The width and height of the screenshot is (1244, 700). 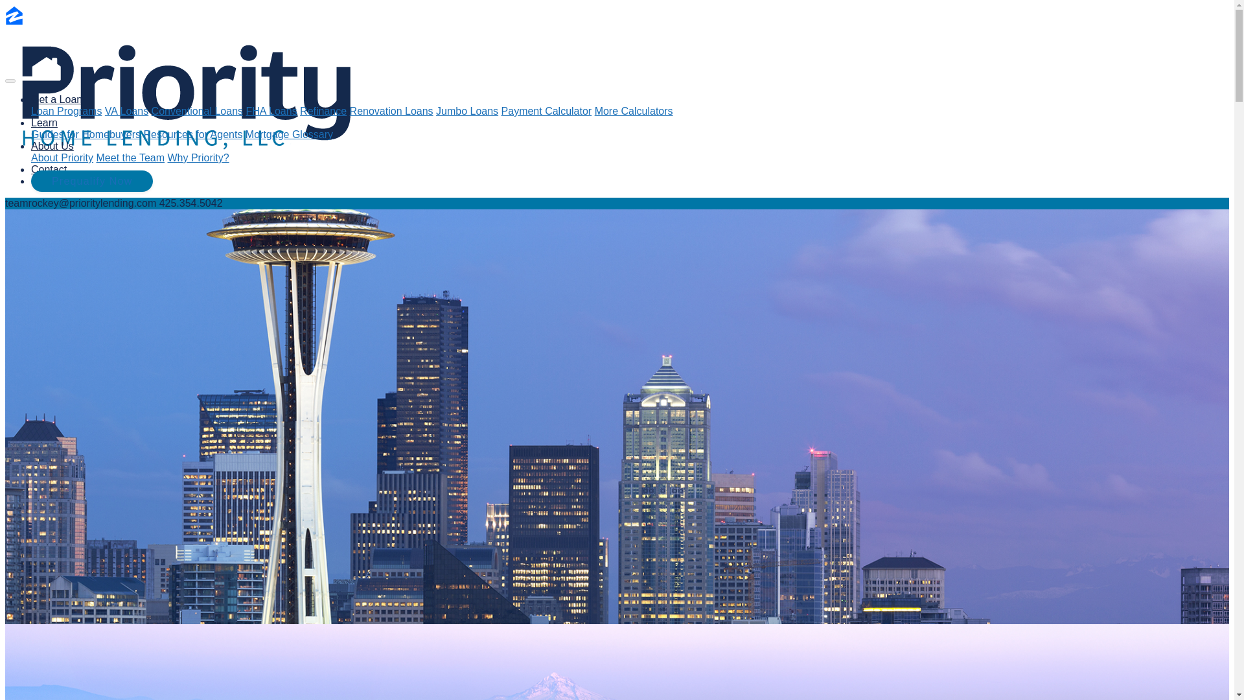 I want to click on Payment Calculator, so click(x=546, y=111).